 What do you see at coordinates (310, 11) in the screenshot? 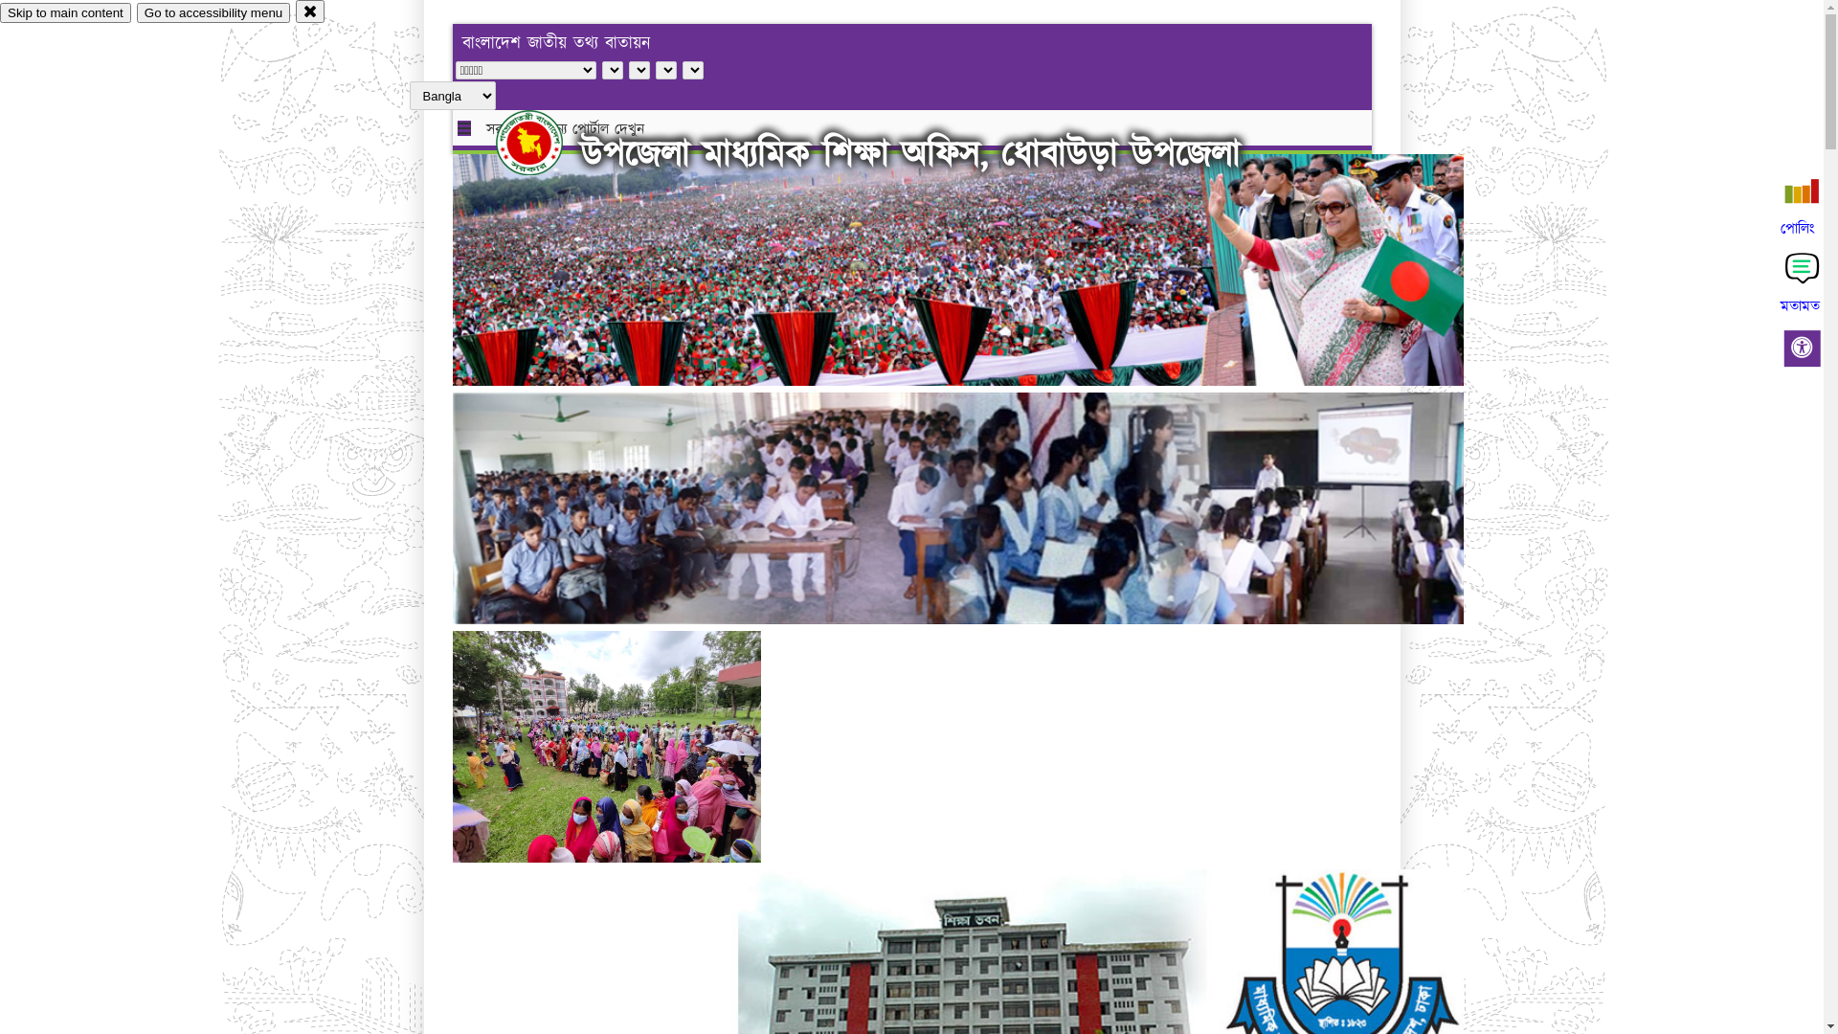
I see `close` at bounding box center [310, 11].